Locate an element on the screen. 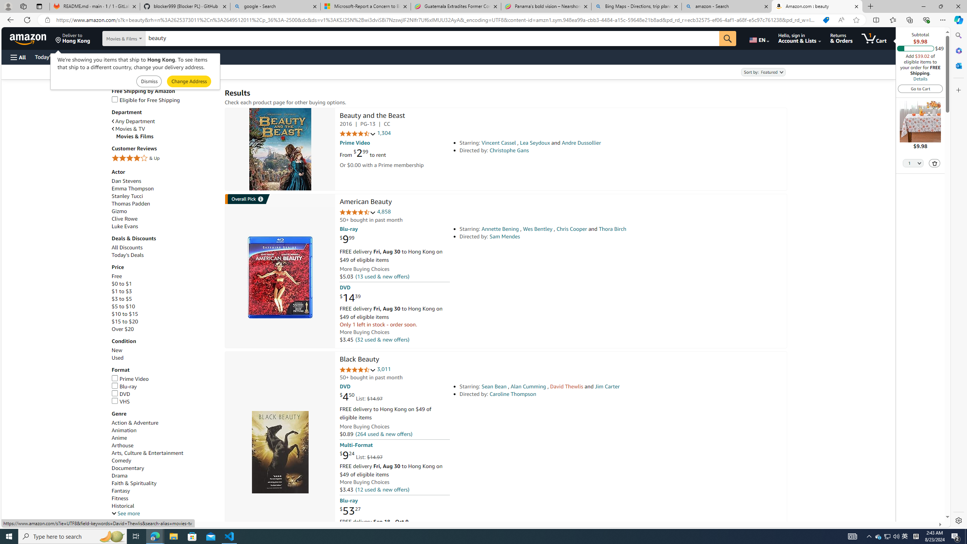 This screenshot has height=544, width=967. Shopping in Microsoft Edge is located at coordinates (826, 20).